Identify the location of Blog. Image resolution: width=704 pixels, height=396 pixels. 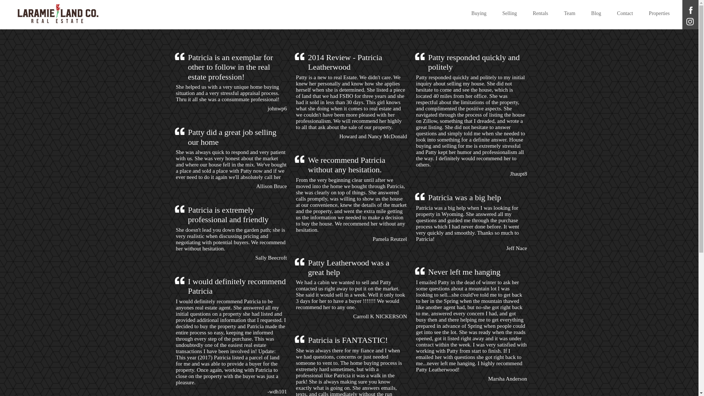
(596, 14).